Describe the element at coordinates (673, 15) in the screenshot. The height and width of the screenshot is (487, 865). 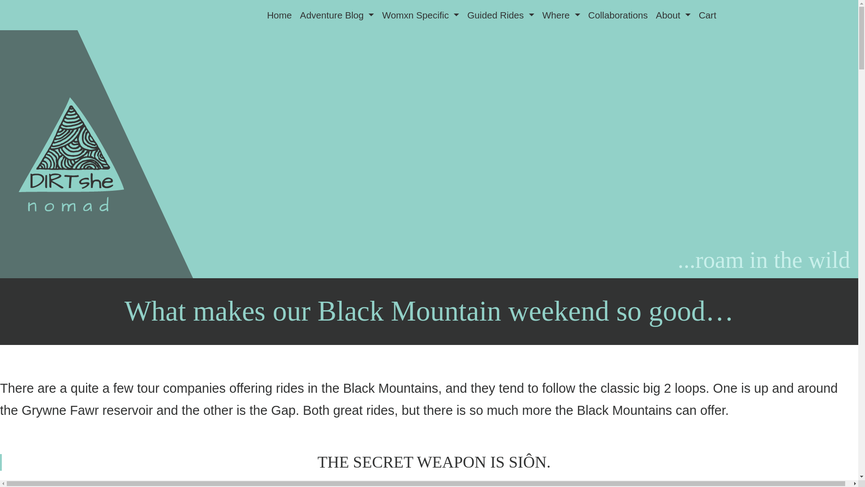
I see `About` at that location.